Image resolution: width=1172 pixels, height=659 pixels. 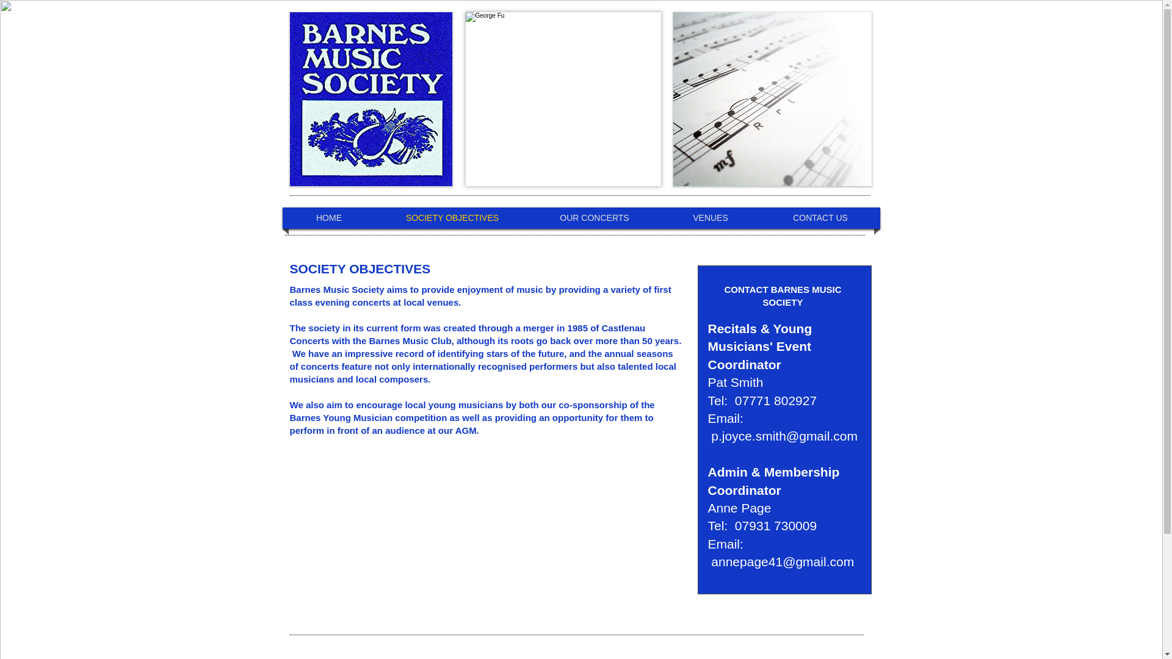 What do you see at coordinates (820, 218) in the screenshot?
I see `CONTACT US` at bounding box center [820, 218].